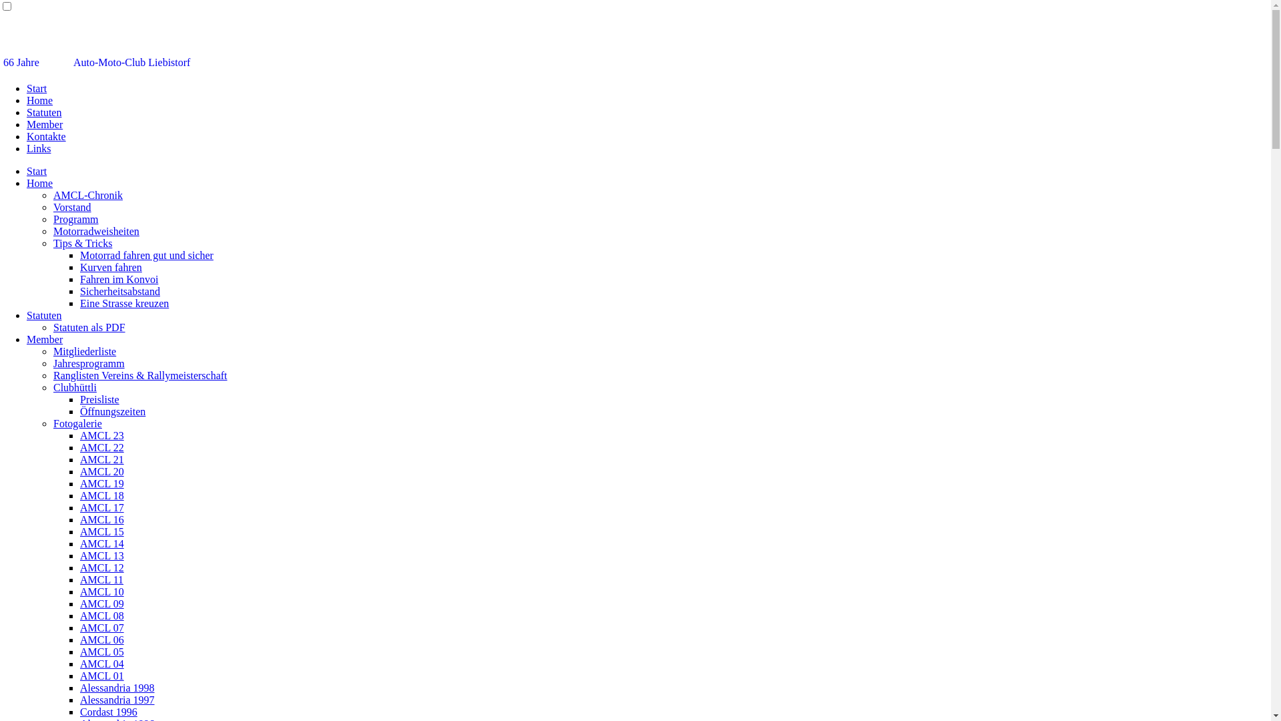 The image size is (1281, 721). Describe the element at coordinates (102, 664) in the screenshot. I see `AMCL 04` at that location.